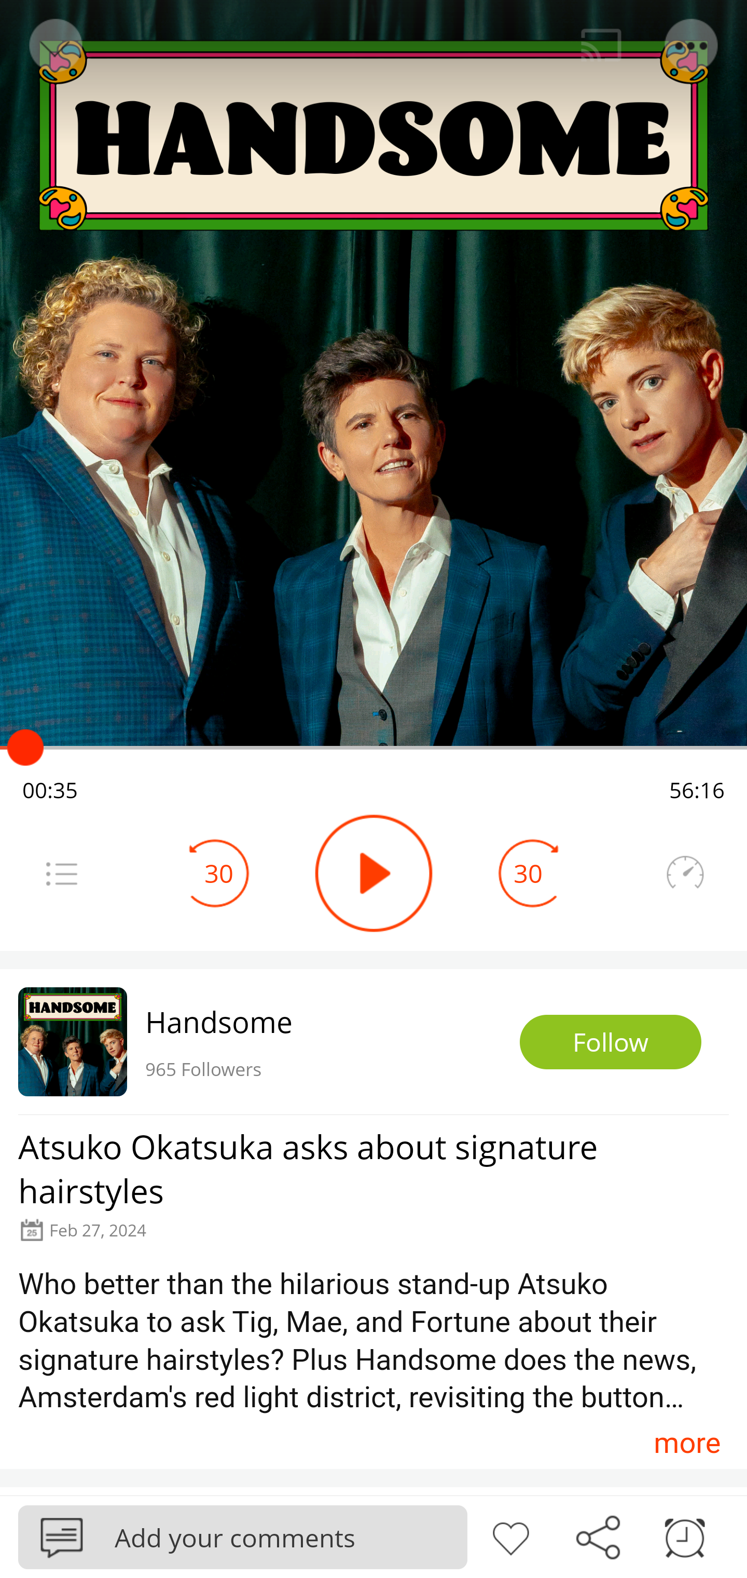 This screenshot has width=747, height=1578. Describe the element at coordinates (601, 46) in the screenshot. I see `Cast. Disconnected` at that location.